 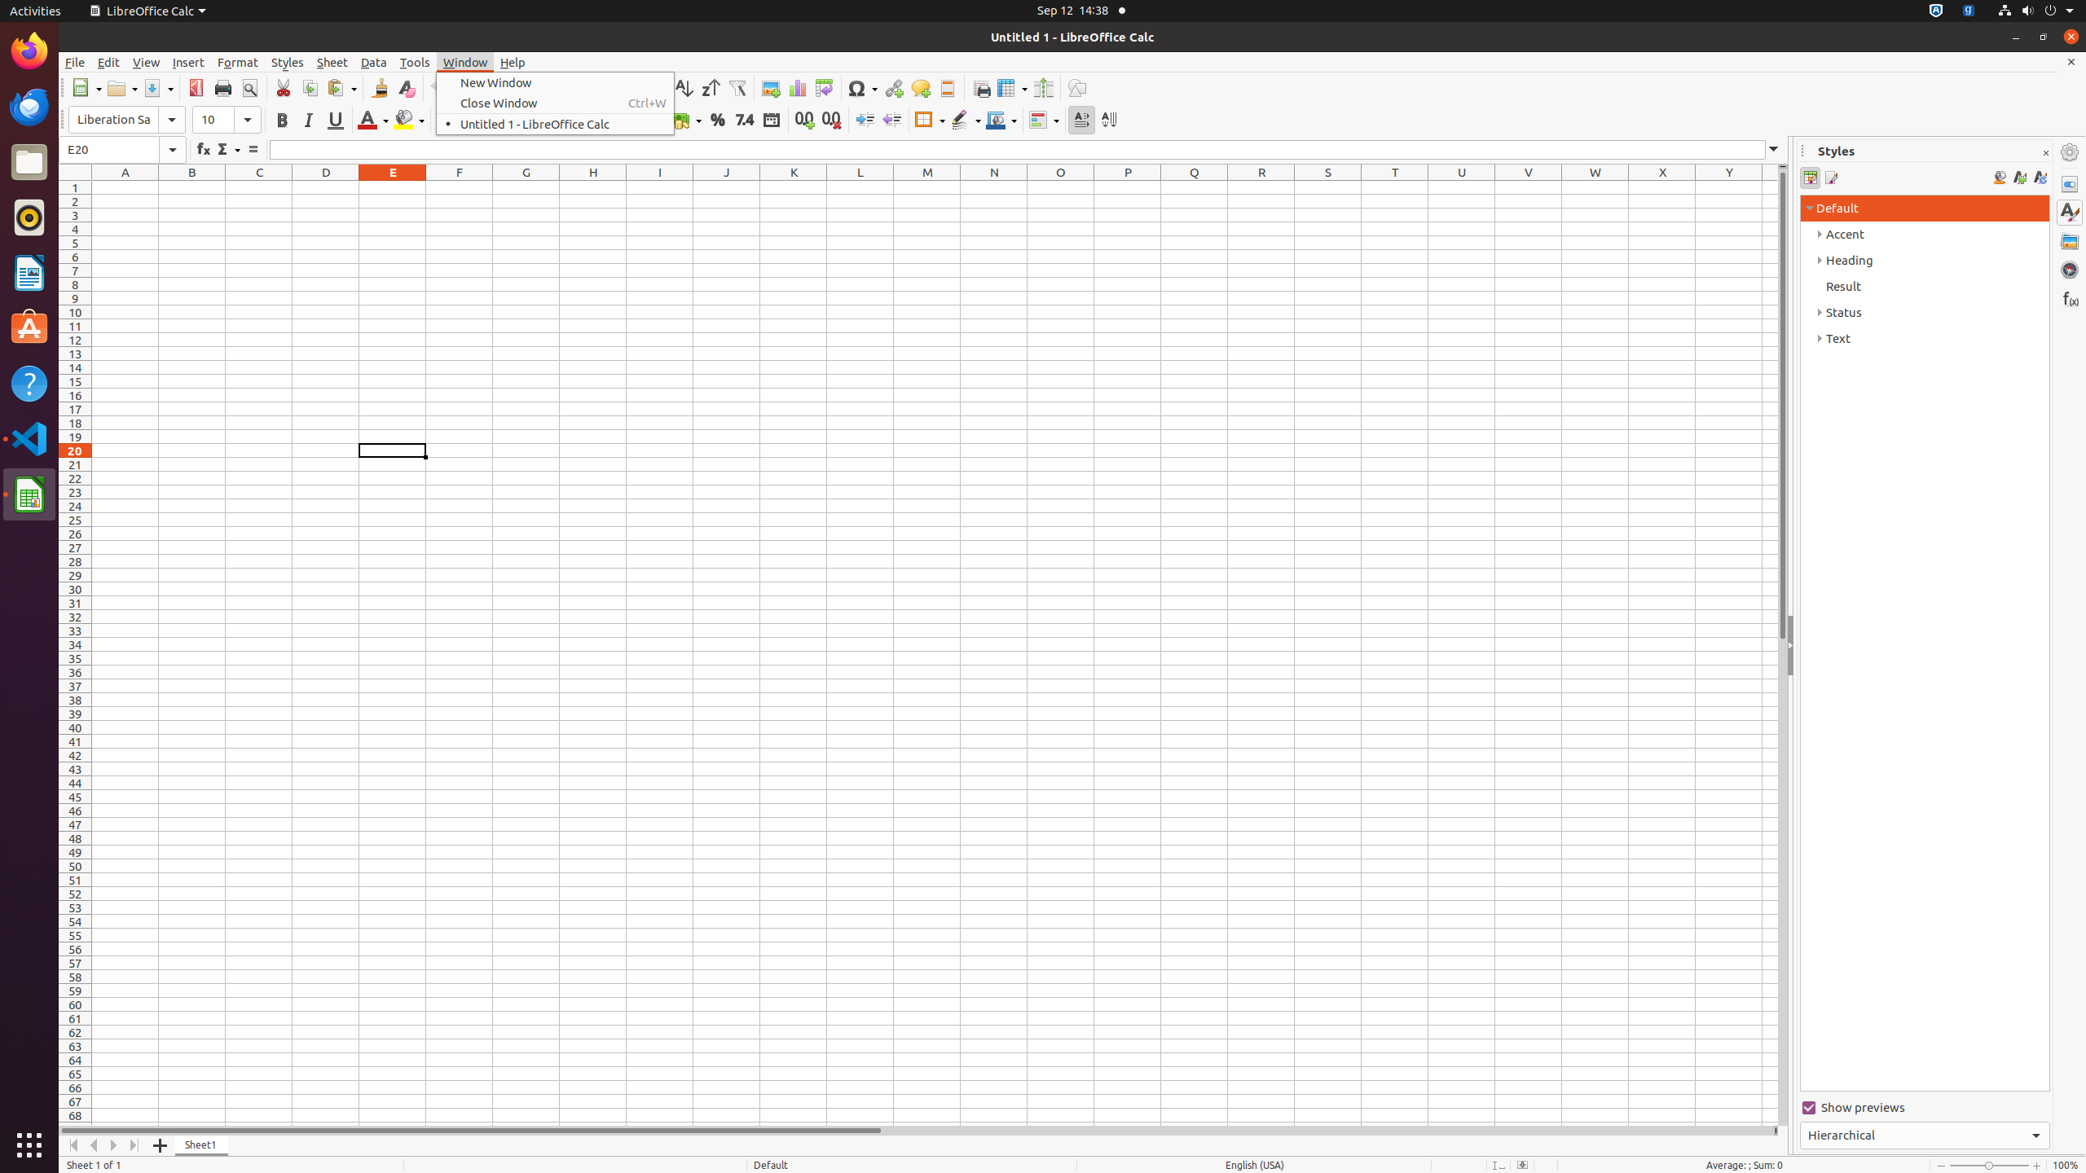 What do you see at coordinates (891, 121) in the screenshot?
I see `Decrease` at bounding box center [891, 121].